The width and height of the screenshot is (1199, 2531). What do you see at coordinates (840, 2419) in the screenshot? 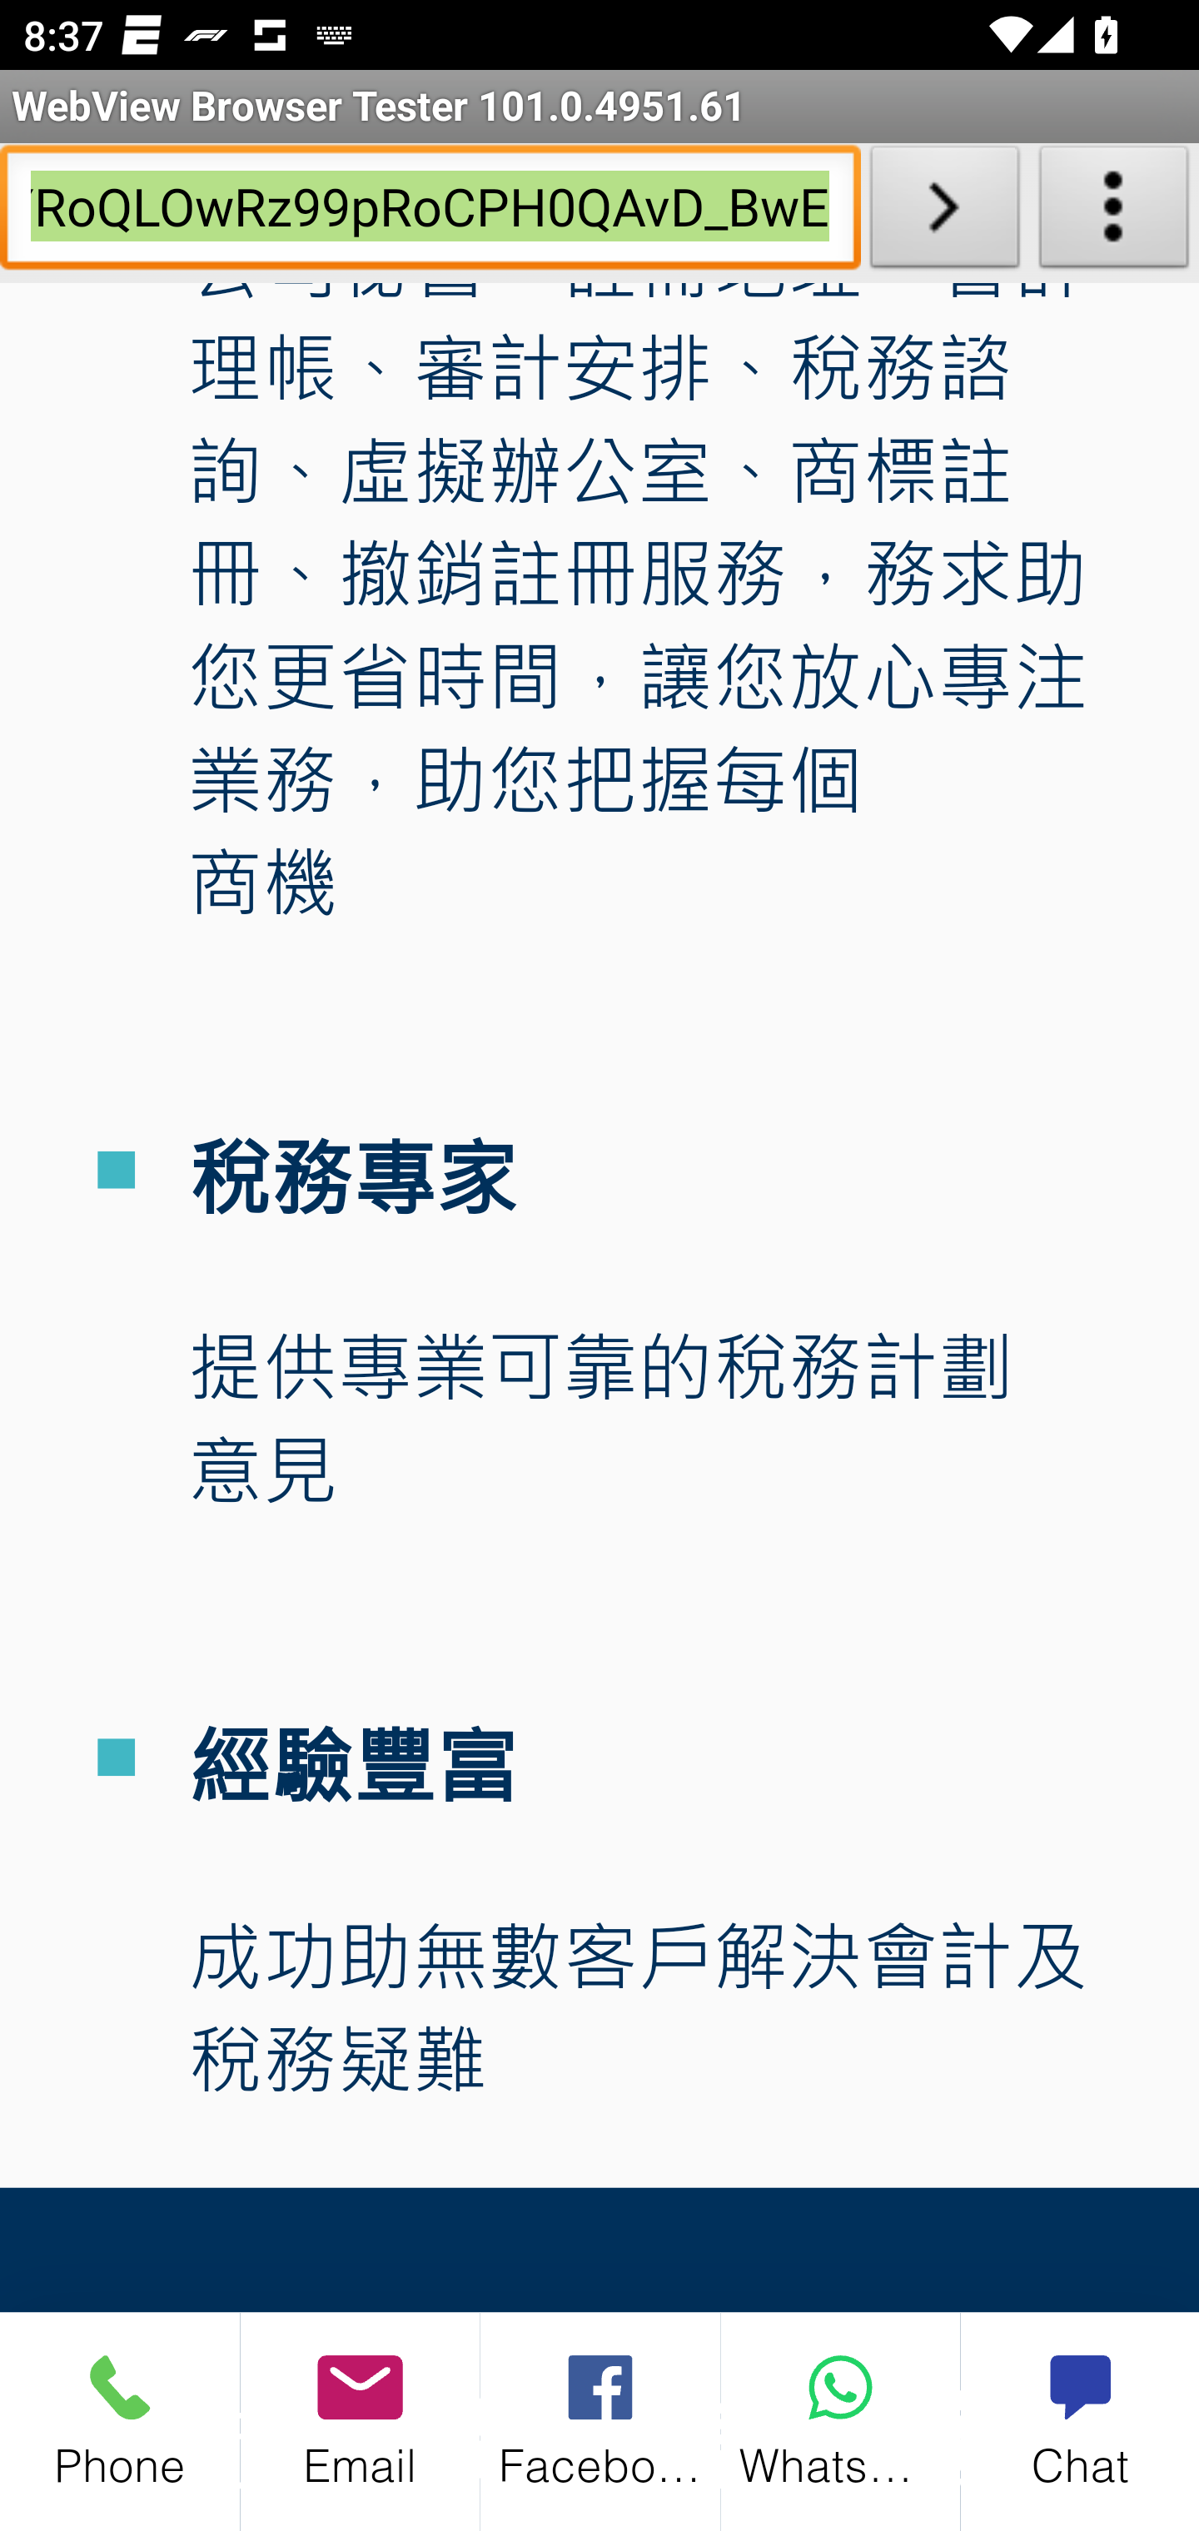
I see `WhatsApp` at bounding box center [840, 2419].